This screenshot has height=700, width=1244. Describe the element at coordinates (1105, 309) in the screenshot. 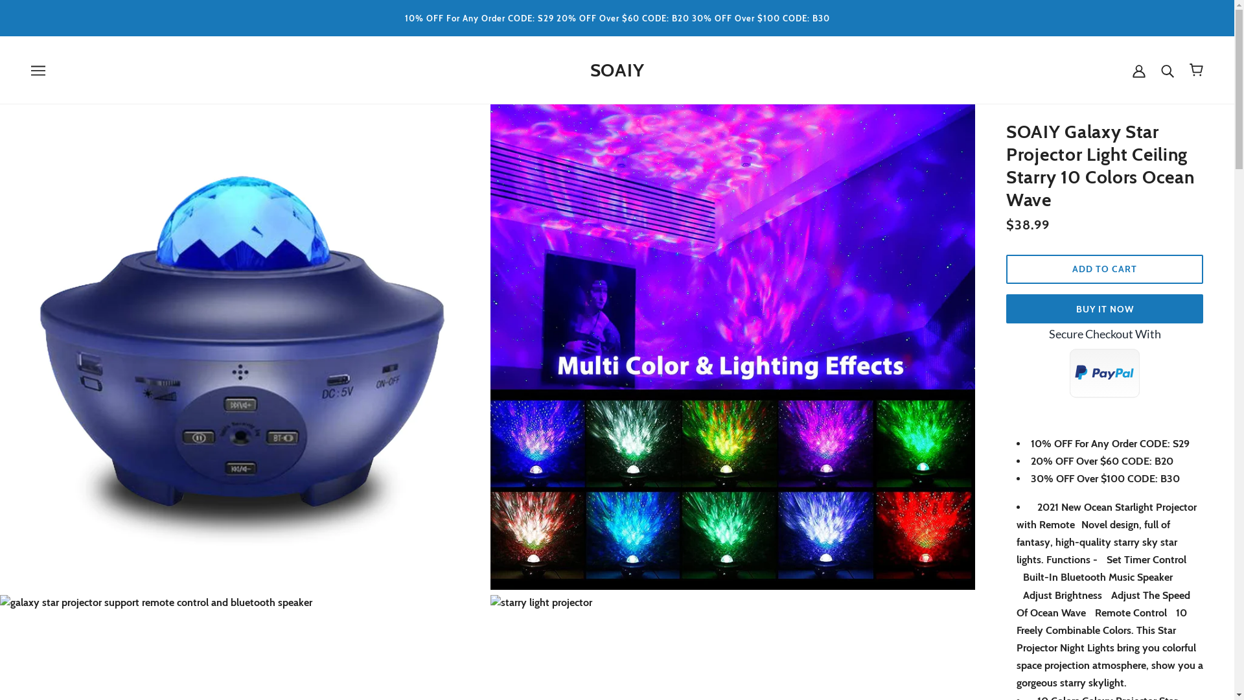

I see `BUY IT NOW` at that location.